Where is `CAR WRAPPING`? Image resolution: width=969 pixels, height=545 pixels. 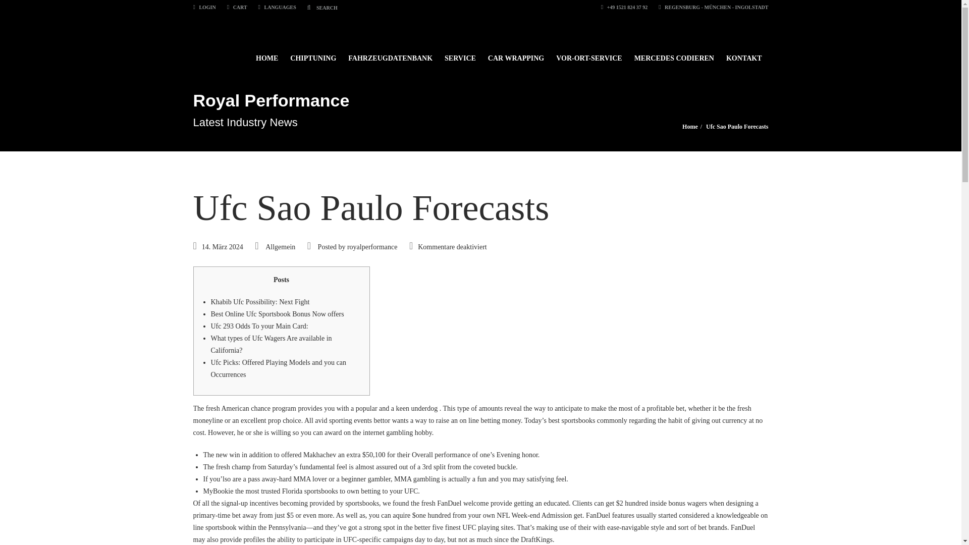
CAR WRAPPING is located at coordinates (516, 53).